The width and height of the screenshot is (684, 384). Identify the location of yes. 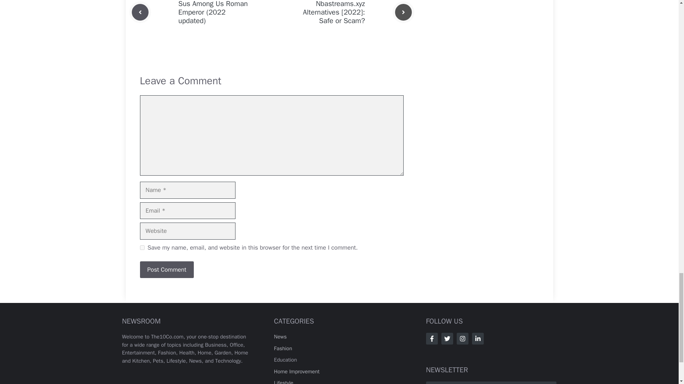
(142, 247).